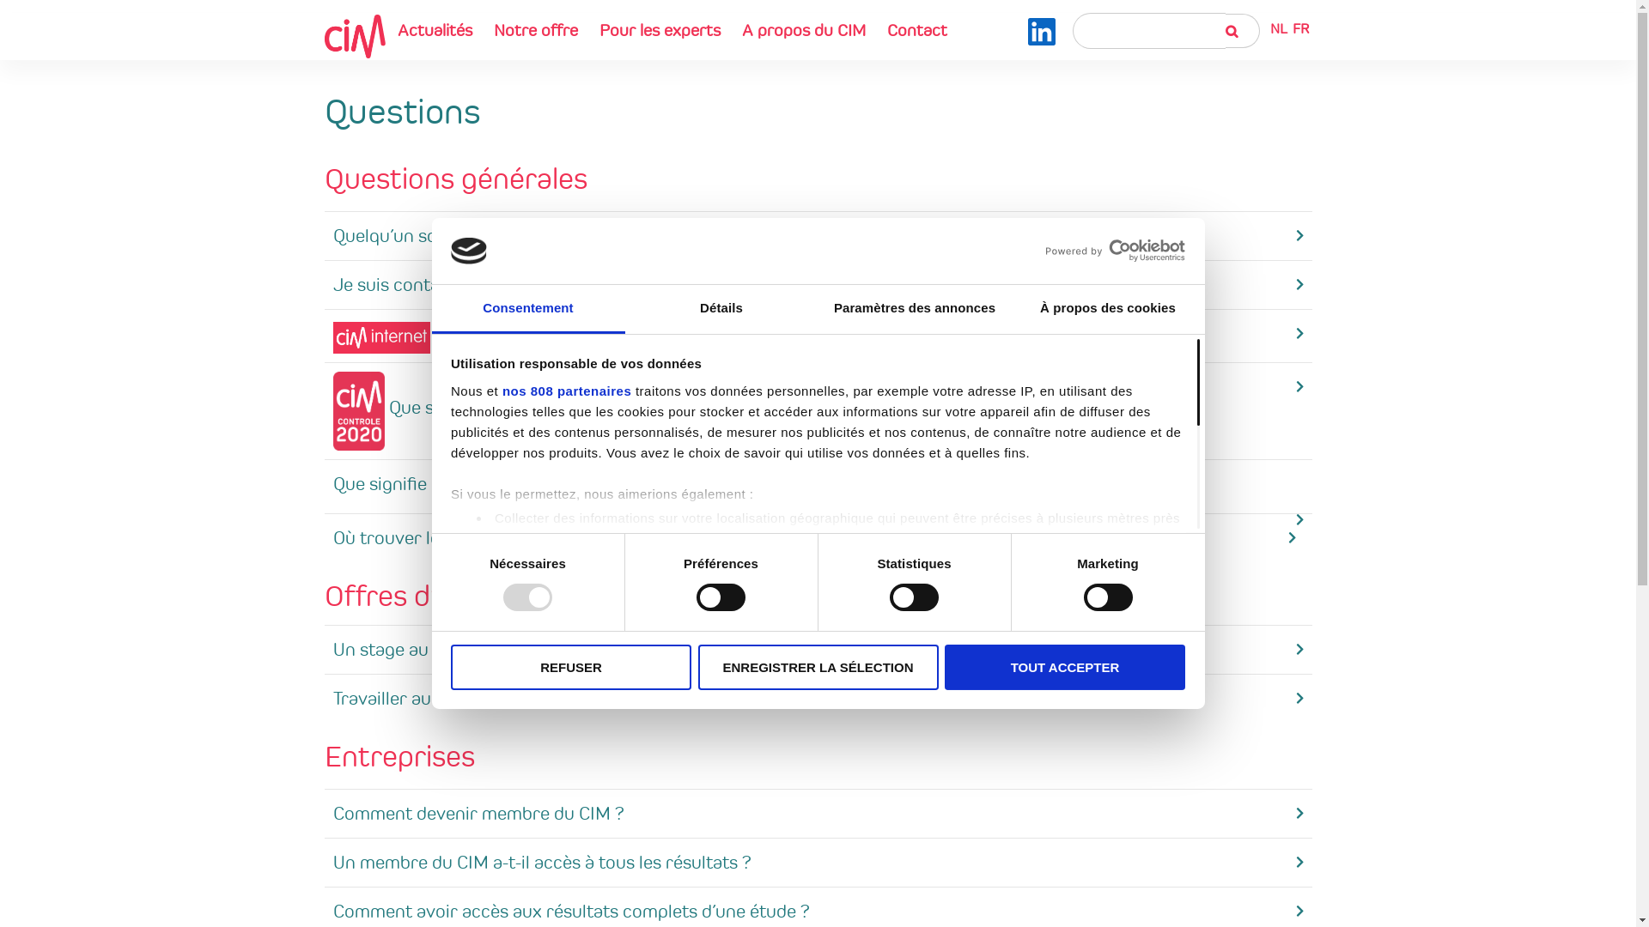 The width and height of the screenshot is (1649, 927). I want to click on A propos du CIM, so click(803, 30).